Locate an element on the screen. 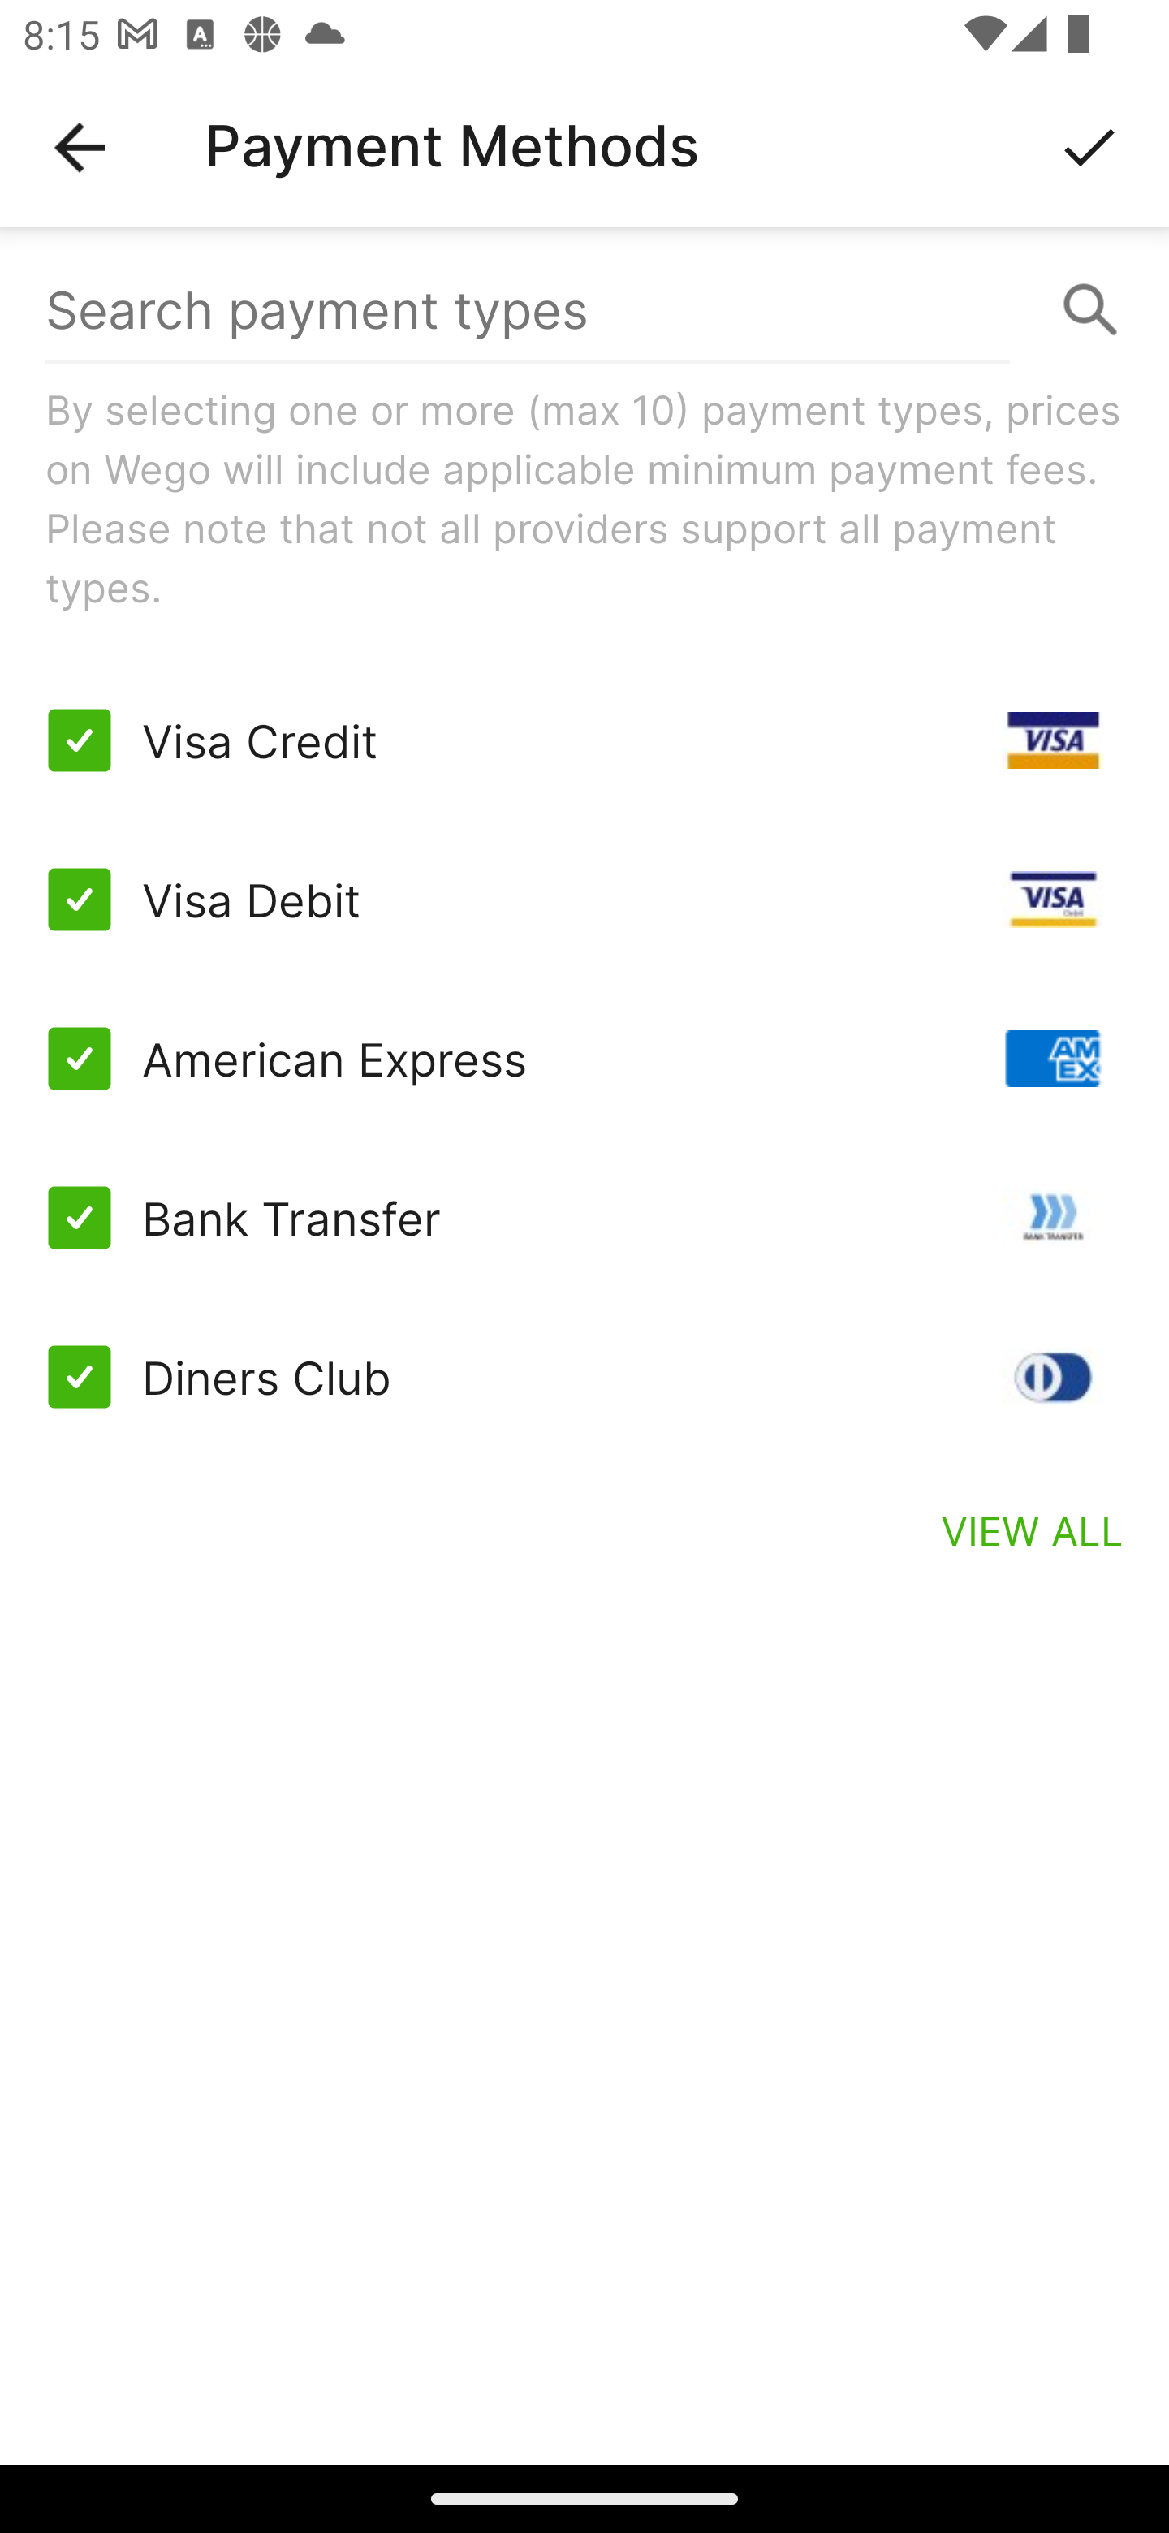  American Express is located at coordinates (584, 1059).